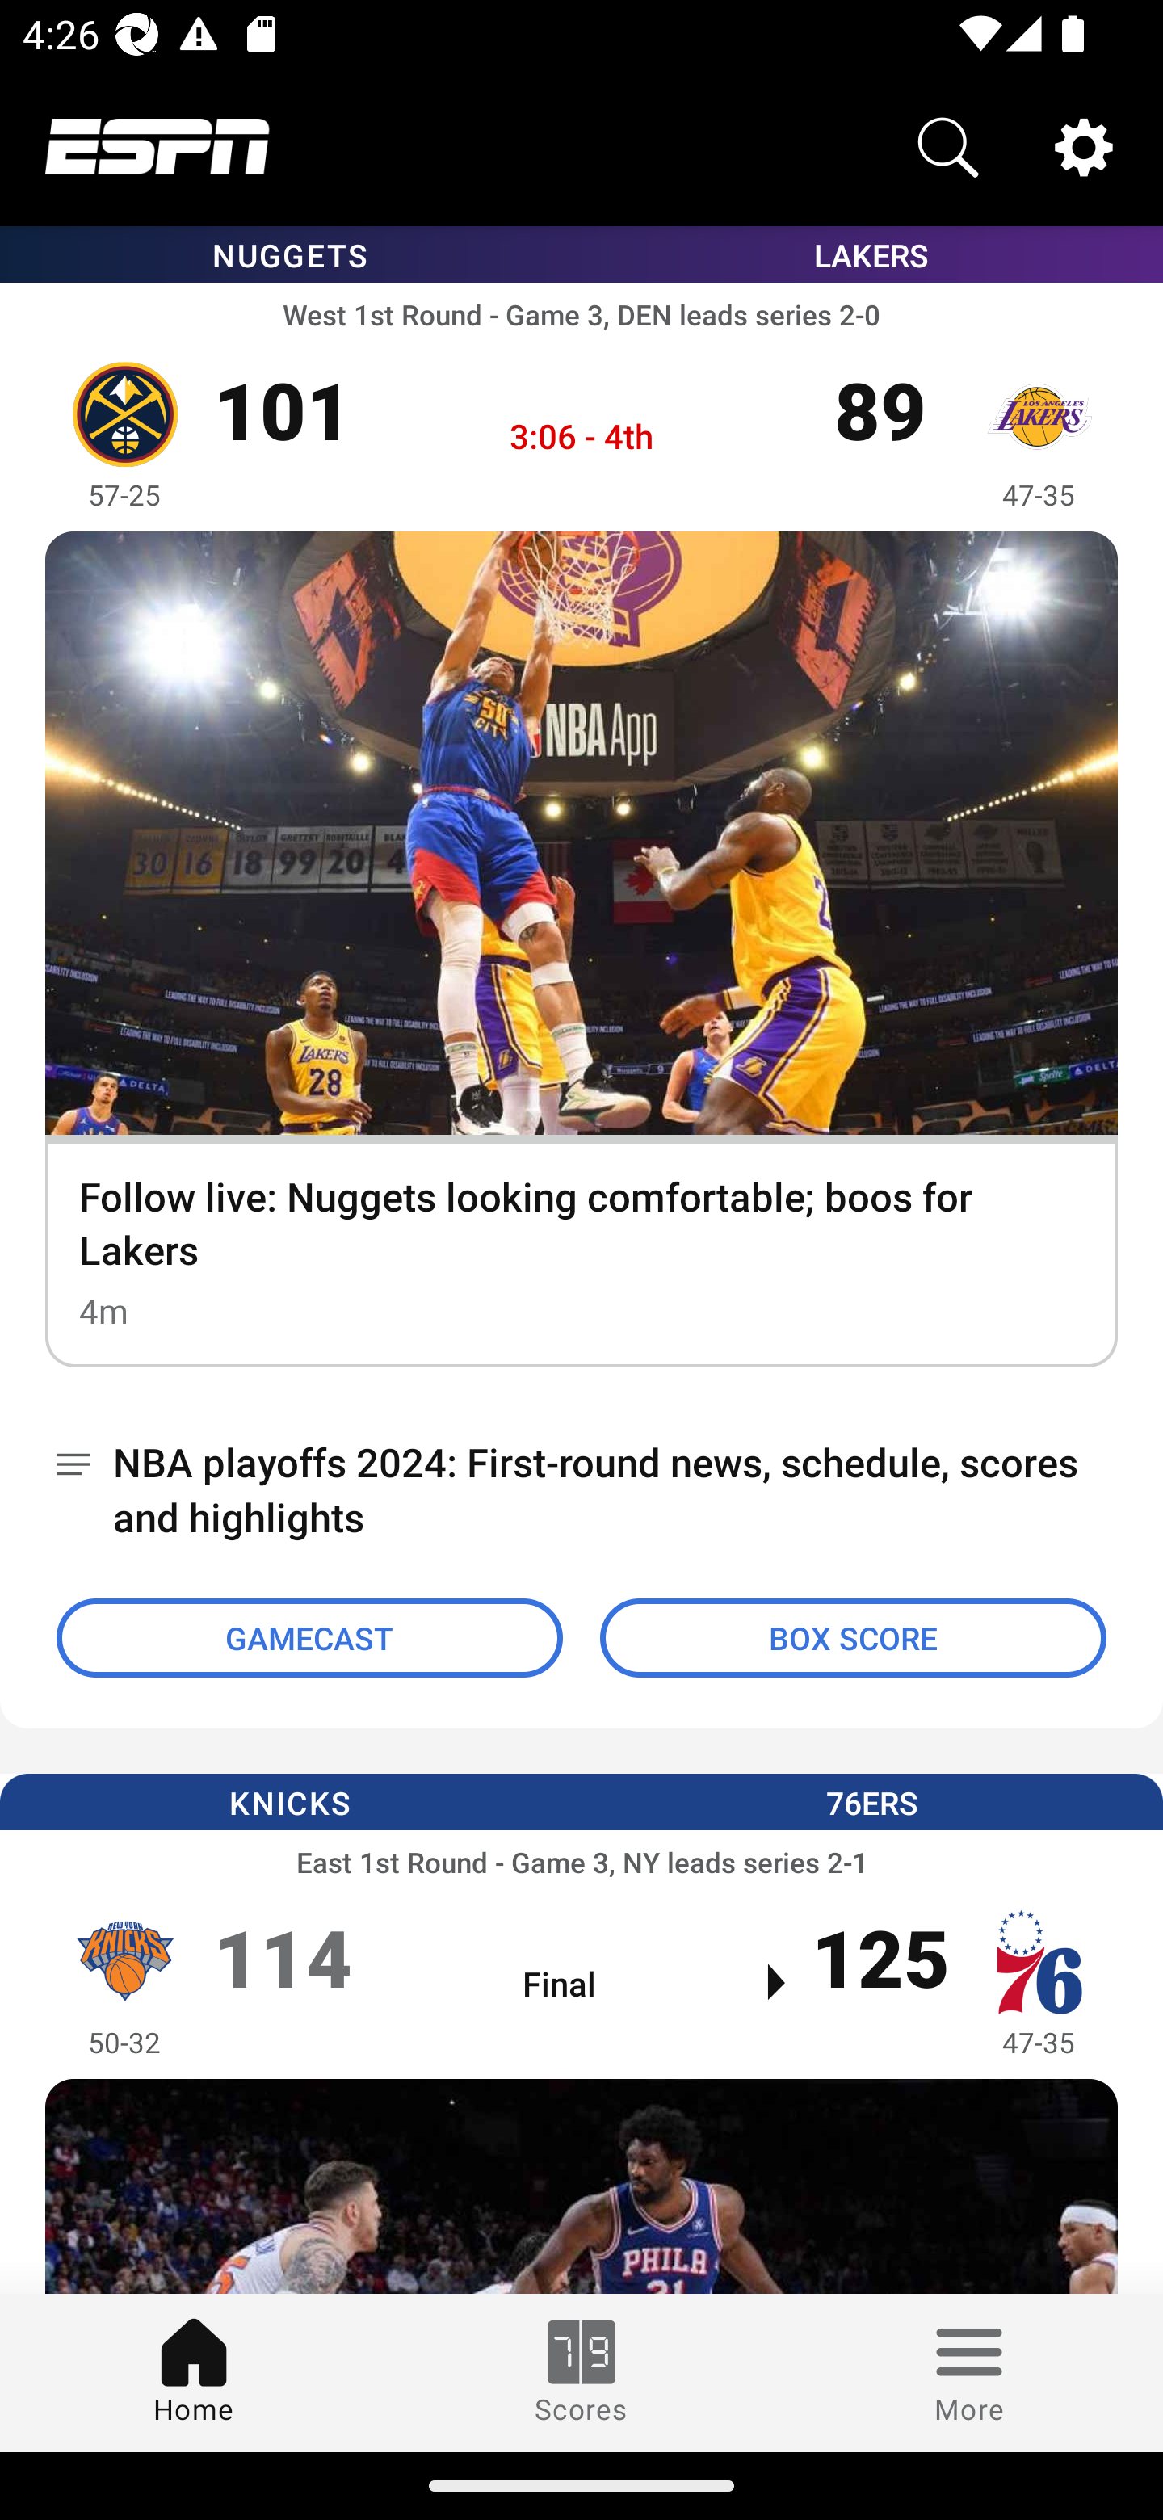  Describe the element at coordinates (1084, 145) in the screenshot. I see `Settings` at that location.